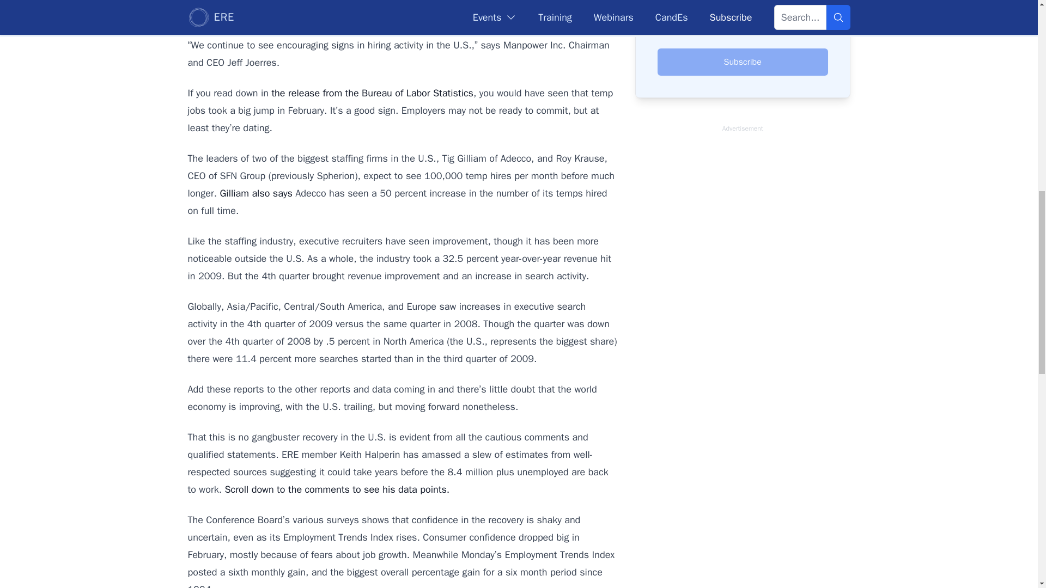  Describe the element at coordinates (337, 489) in the screenshot. I see `Scroll down to the comments to see his data points.` at that location.